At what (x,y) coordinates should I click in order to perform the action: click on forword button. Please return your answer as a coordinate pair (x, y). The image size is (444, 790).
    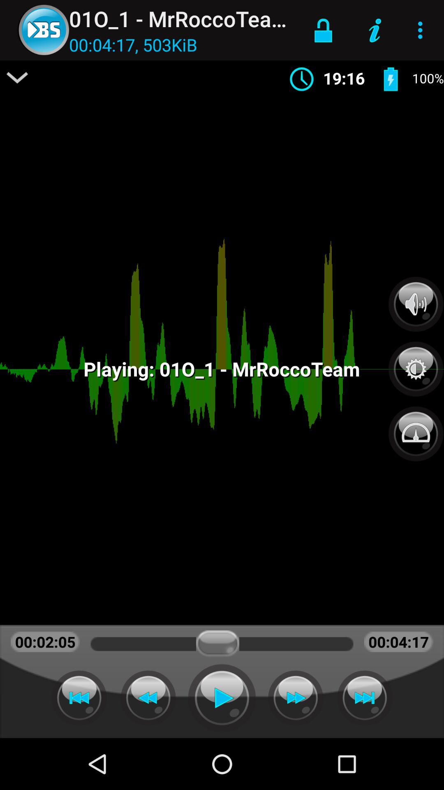
    Looking at the image, I should click on (365, 698).